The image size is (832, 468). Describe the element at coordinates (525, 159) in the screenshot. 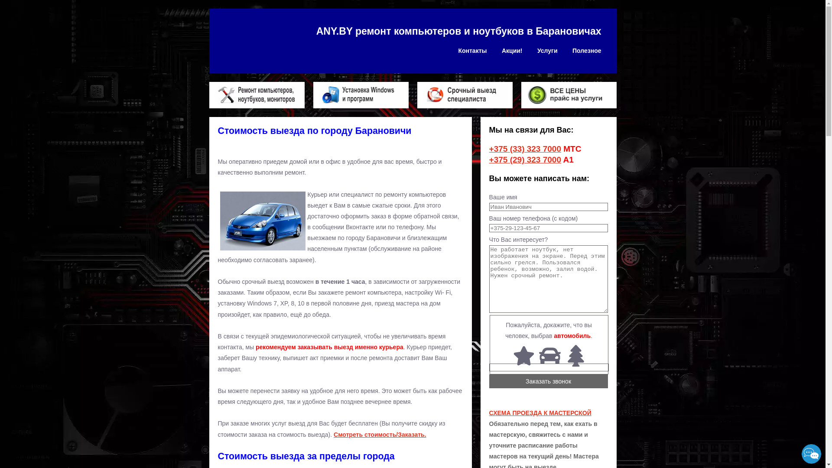

I see `+375 (29) 323 7000` at that location.